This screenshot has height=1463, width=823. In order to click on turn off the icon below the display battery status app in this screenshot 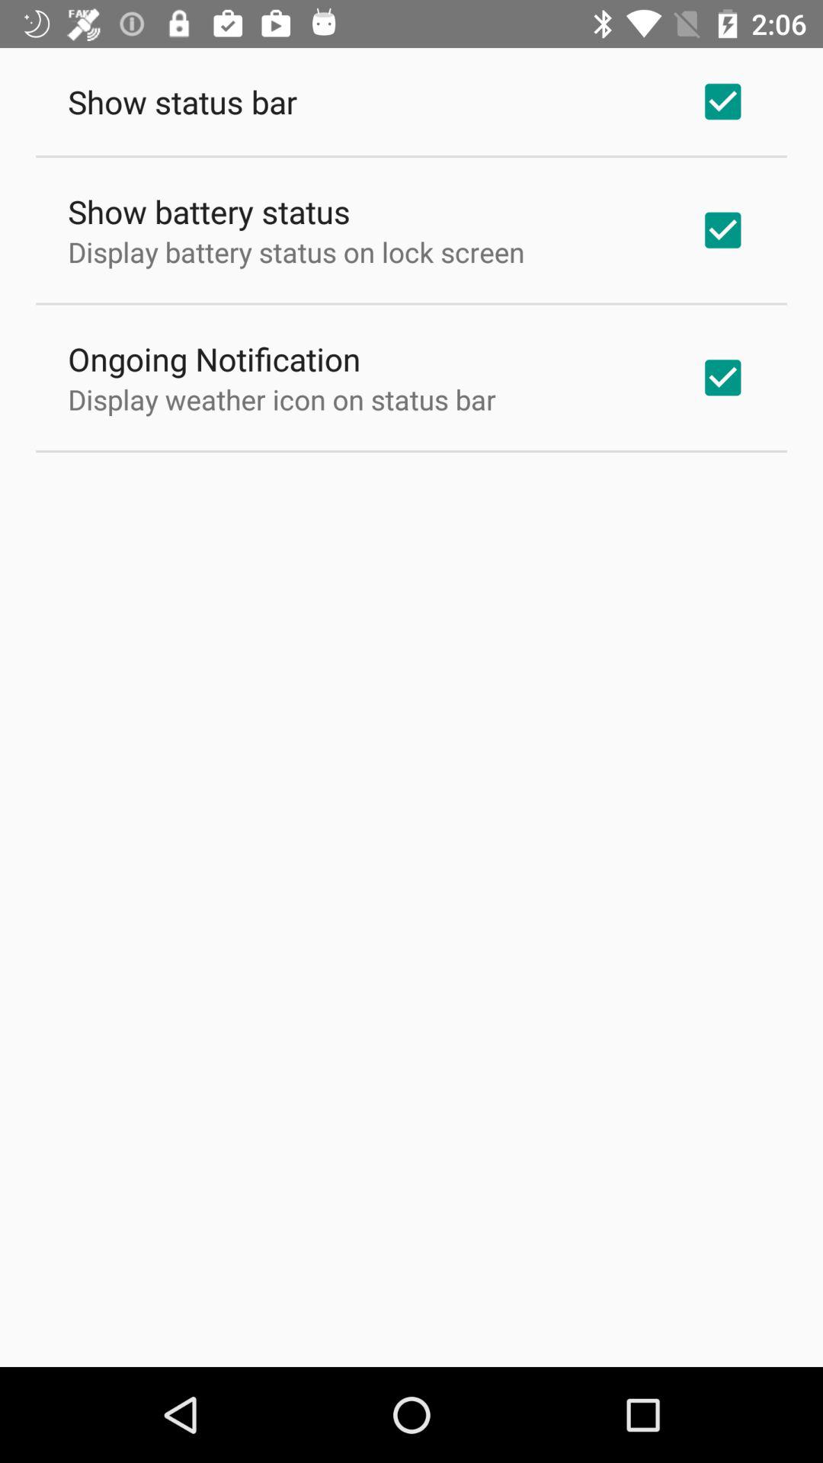, I will do `click(214, 358)`.